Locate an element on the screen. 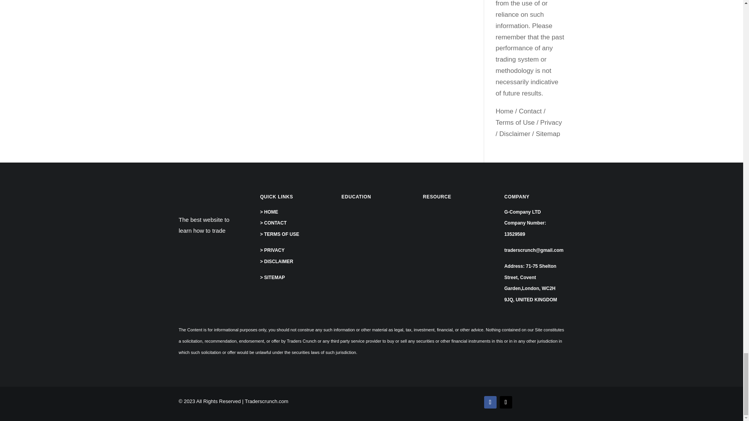 Image resolution: width=749 pixels, height=421 pixels. Follow on X is located at coordinates (506, 402).